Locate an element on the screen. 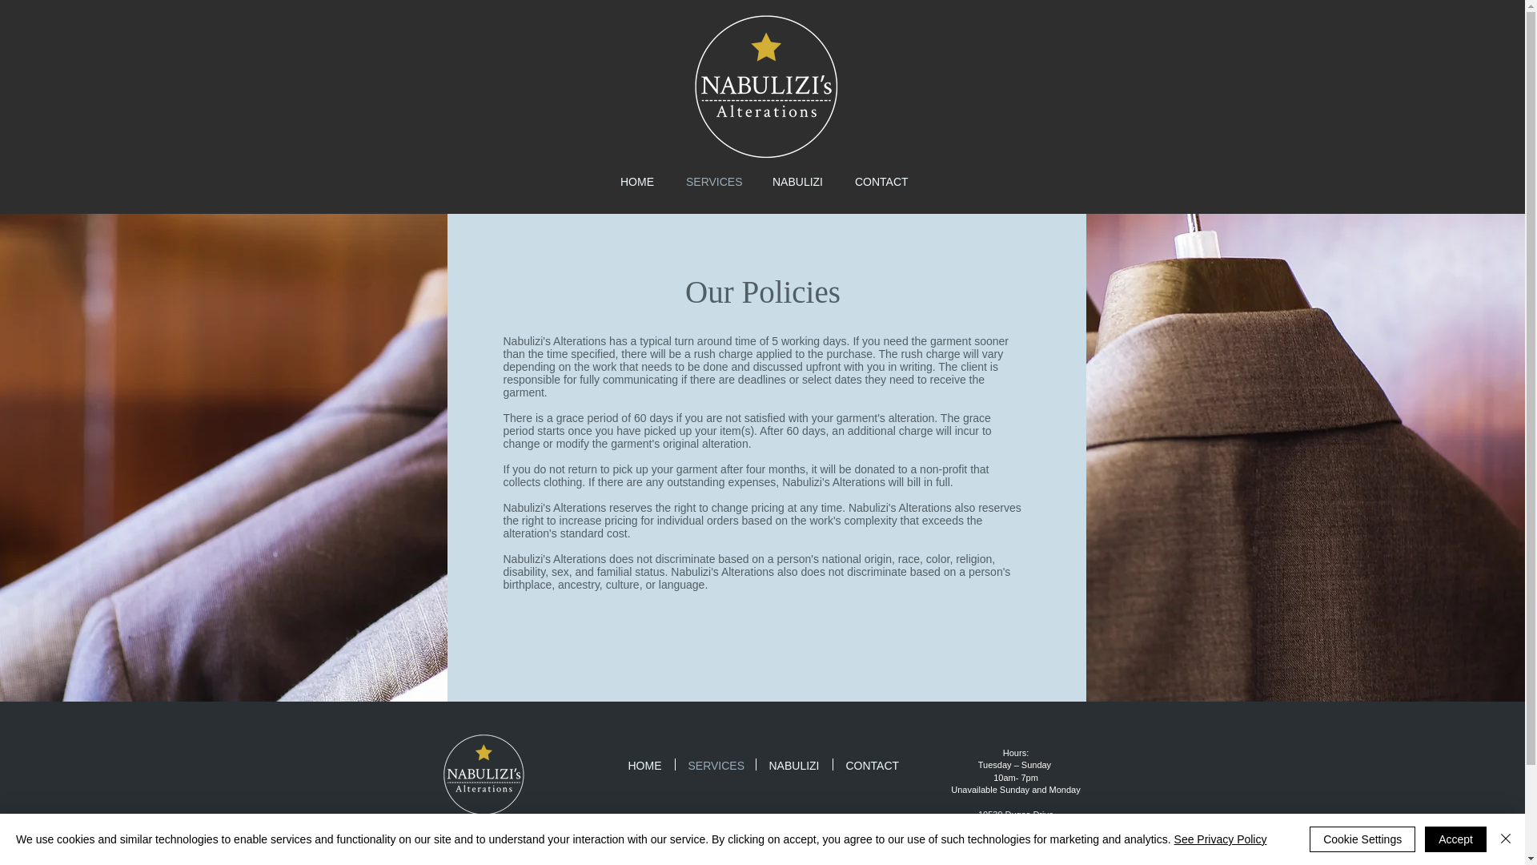 The image size is (1537, 865). CONTACT is located at coordinates (881, 181).